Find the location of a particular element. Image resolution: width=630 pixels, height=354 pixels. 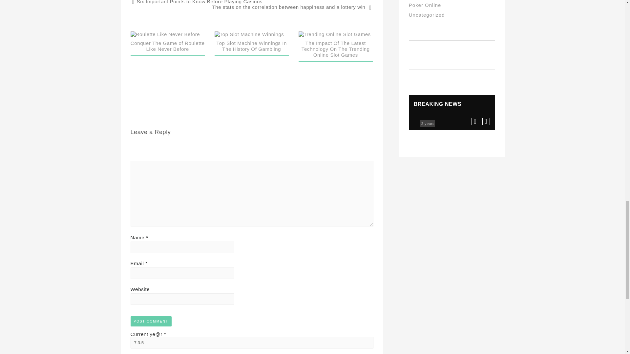

Six Important Points to Know Before Playing Casinos is located at coordinates (197, 5).